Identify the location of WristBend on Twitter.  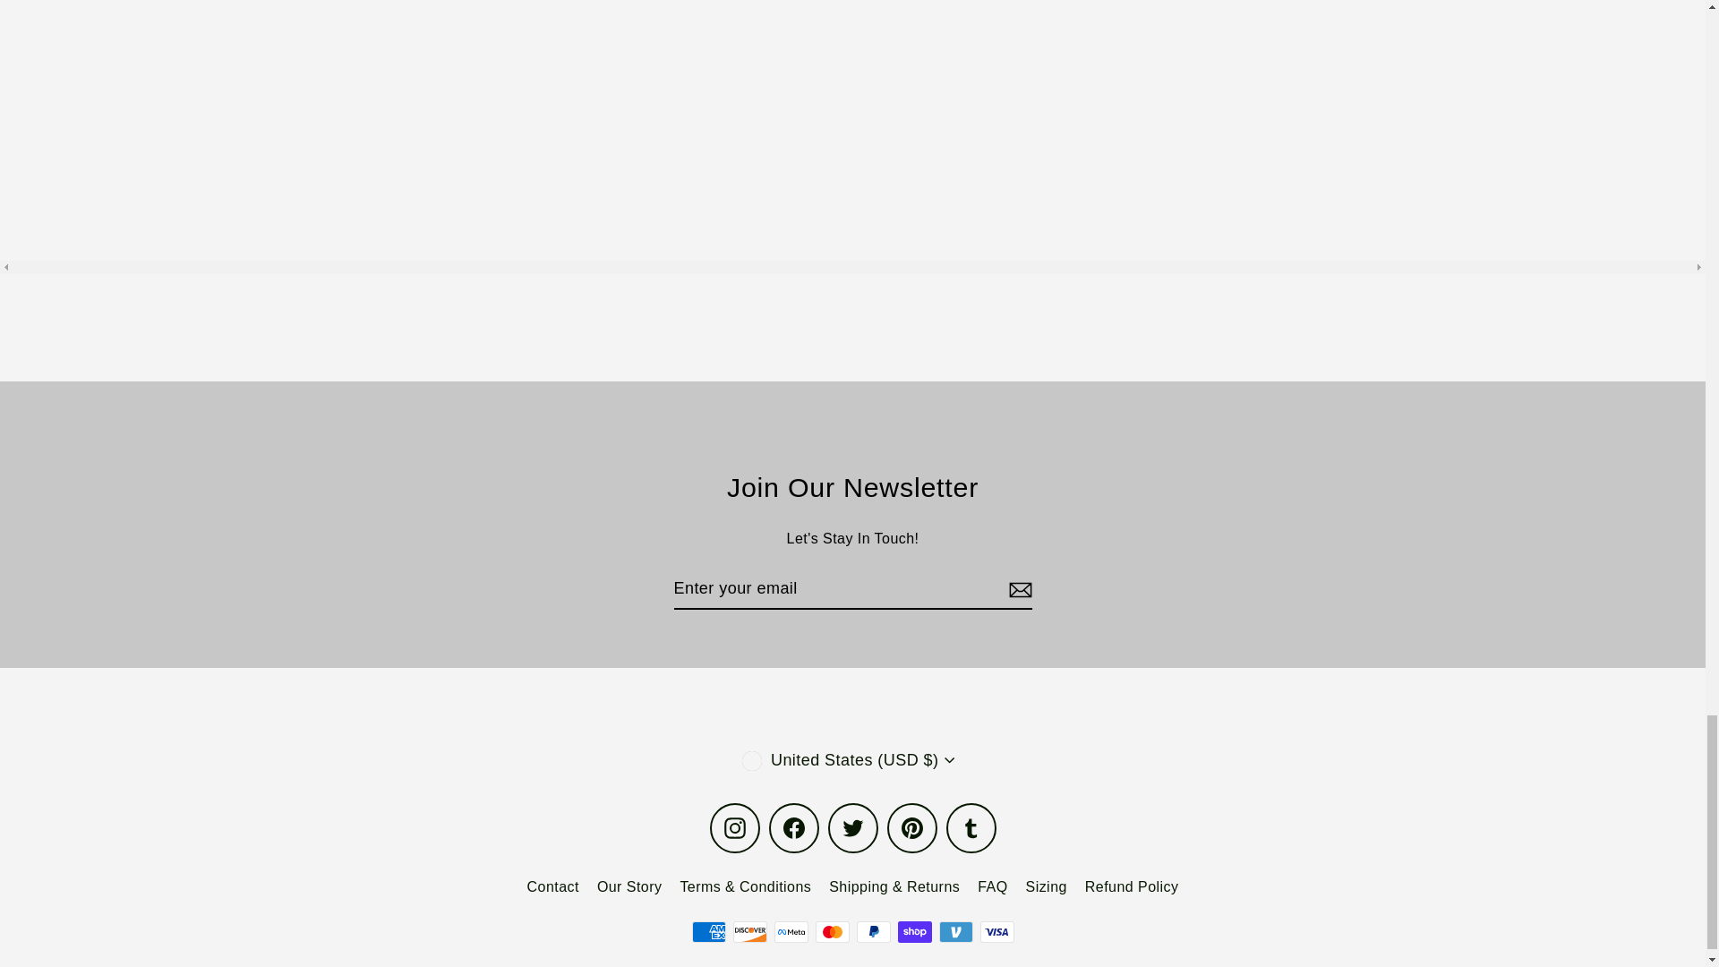
(851, 827).